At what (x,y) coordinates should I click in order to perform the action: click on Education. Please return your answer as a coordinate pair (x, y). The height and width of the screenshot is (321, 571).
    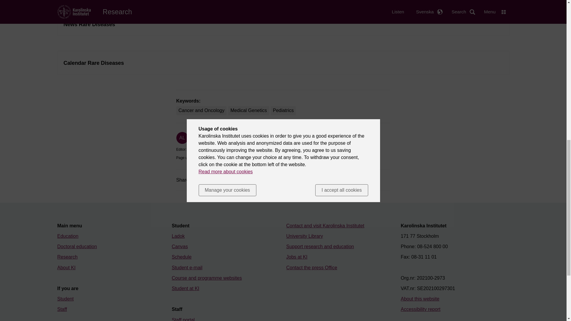
    Looking at the image, I should click on (68, 236).